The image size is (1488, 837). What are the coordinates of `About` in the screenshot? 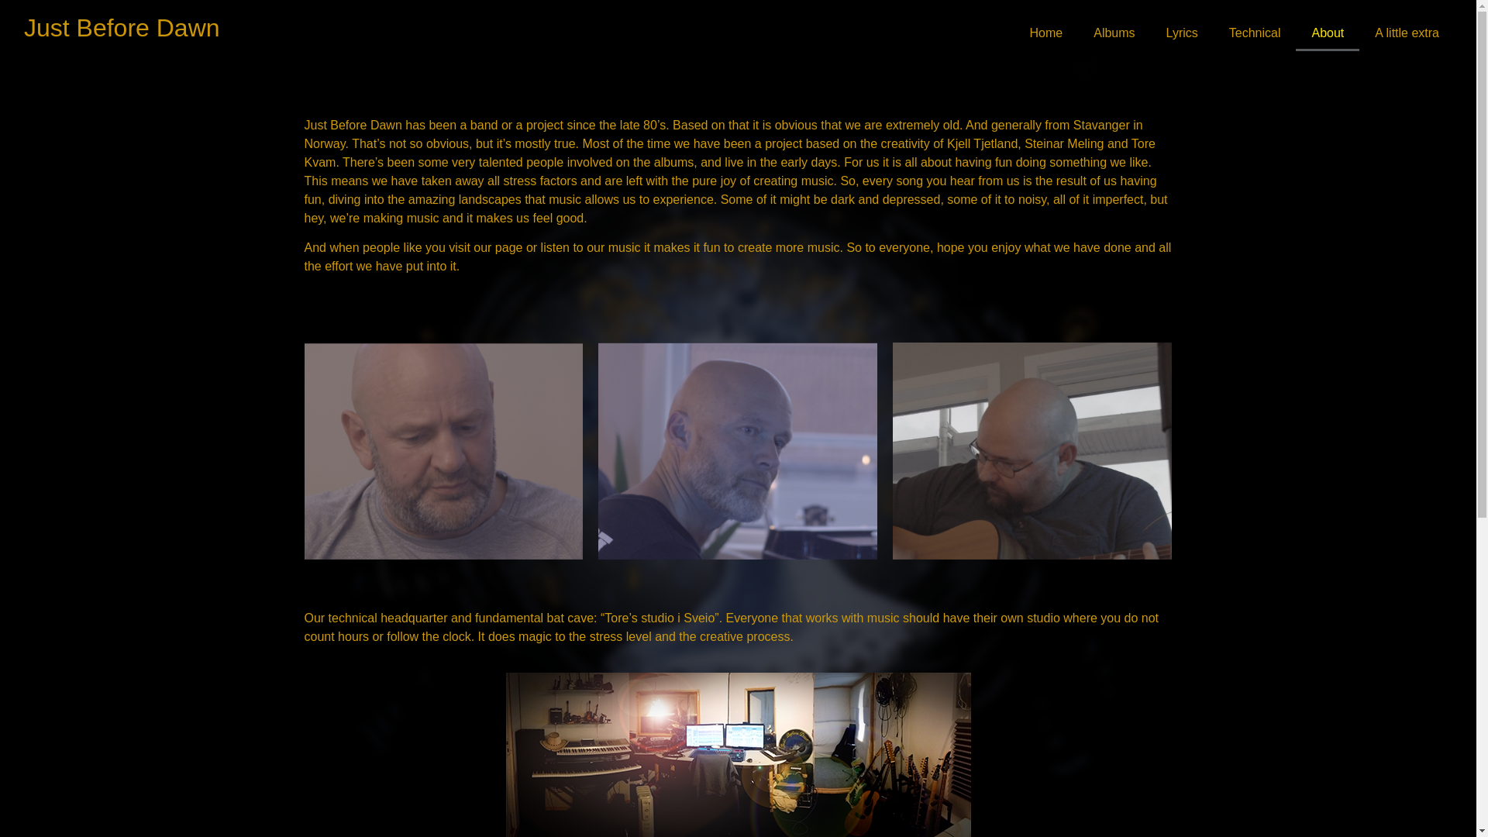 It's located at (1328, 33).